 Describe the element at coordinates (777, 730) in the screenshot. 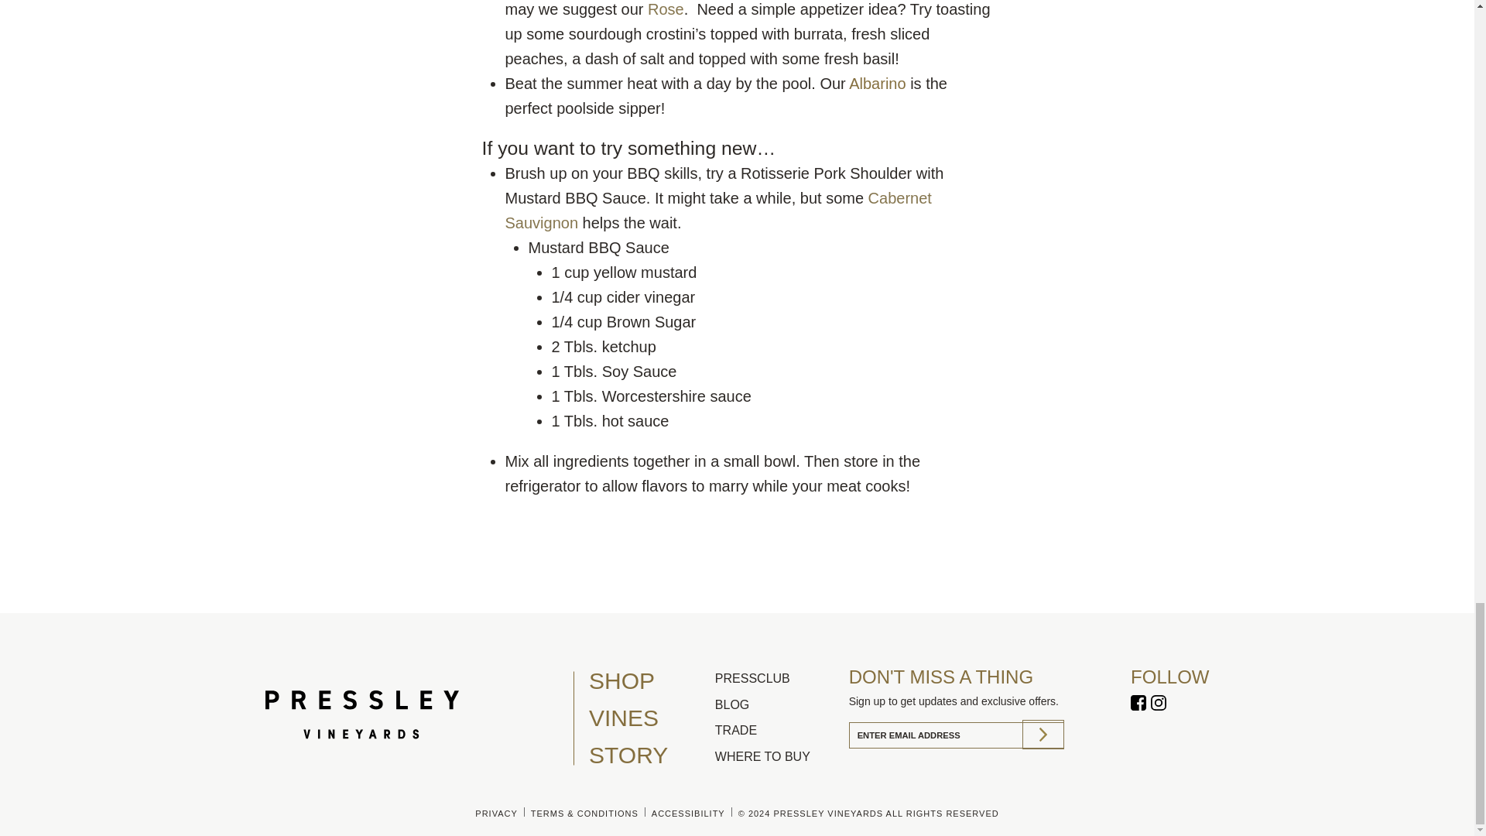

I see `Trade` at that location.